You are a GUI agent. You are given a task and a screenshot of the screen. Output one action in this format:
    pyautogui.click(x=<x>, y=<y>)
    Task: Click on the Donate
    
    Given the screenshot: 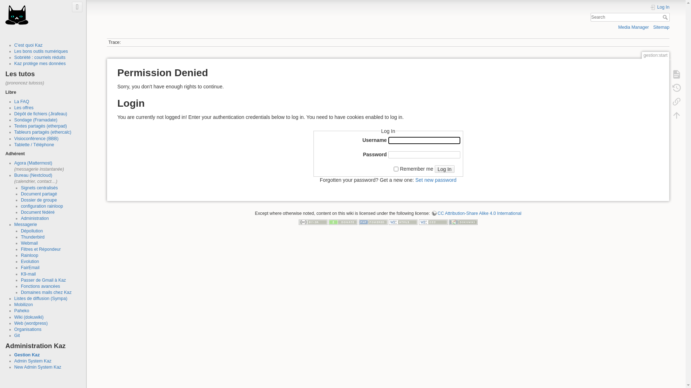 What is the action you would take?
    pyautogui.click(x=343, y=222)
    